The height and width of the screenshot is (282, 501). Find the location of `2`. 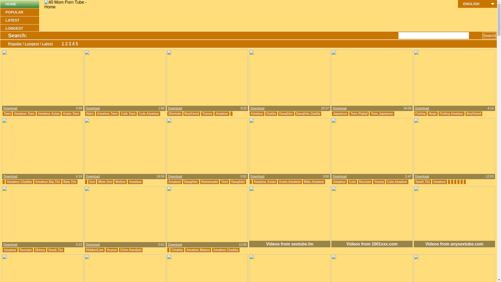

2 is located at coordinates (66, 44).